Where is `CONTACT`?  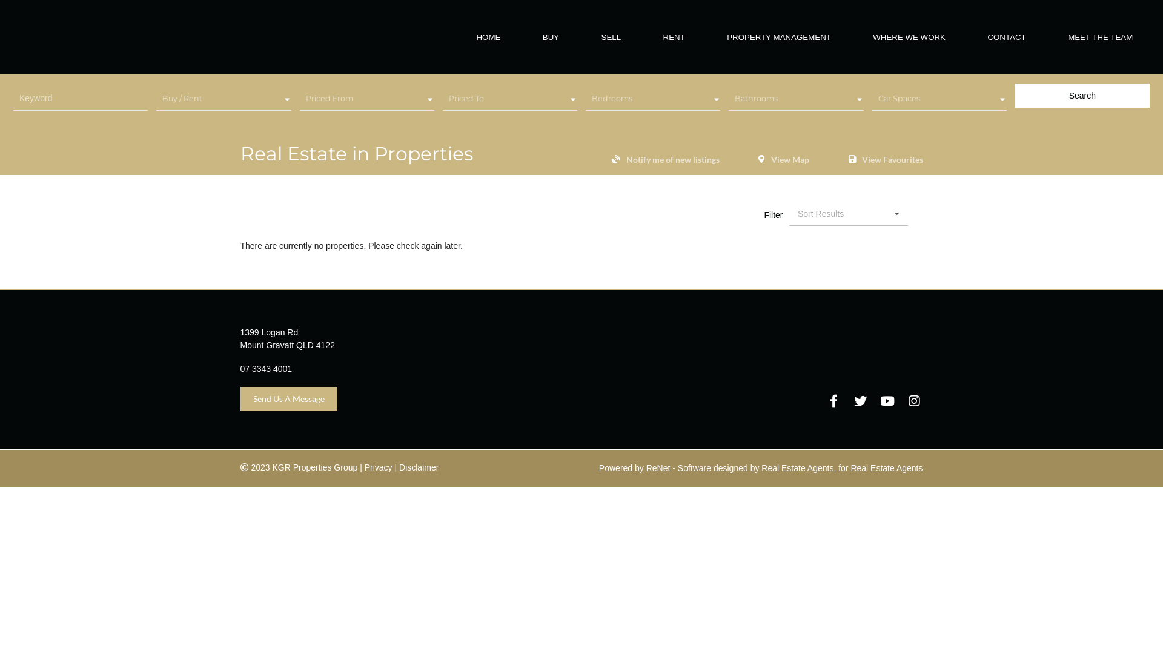 CONTACT is located at coordinates (1007, 38).